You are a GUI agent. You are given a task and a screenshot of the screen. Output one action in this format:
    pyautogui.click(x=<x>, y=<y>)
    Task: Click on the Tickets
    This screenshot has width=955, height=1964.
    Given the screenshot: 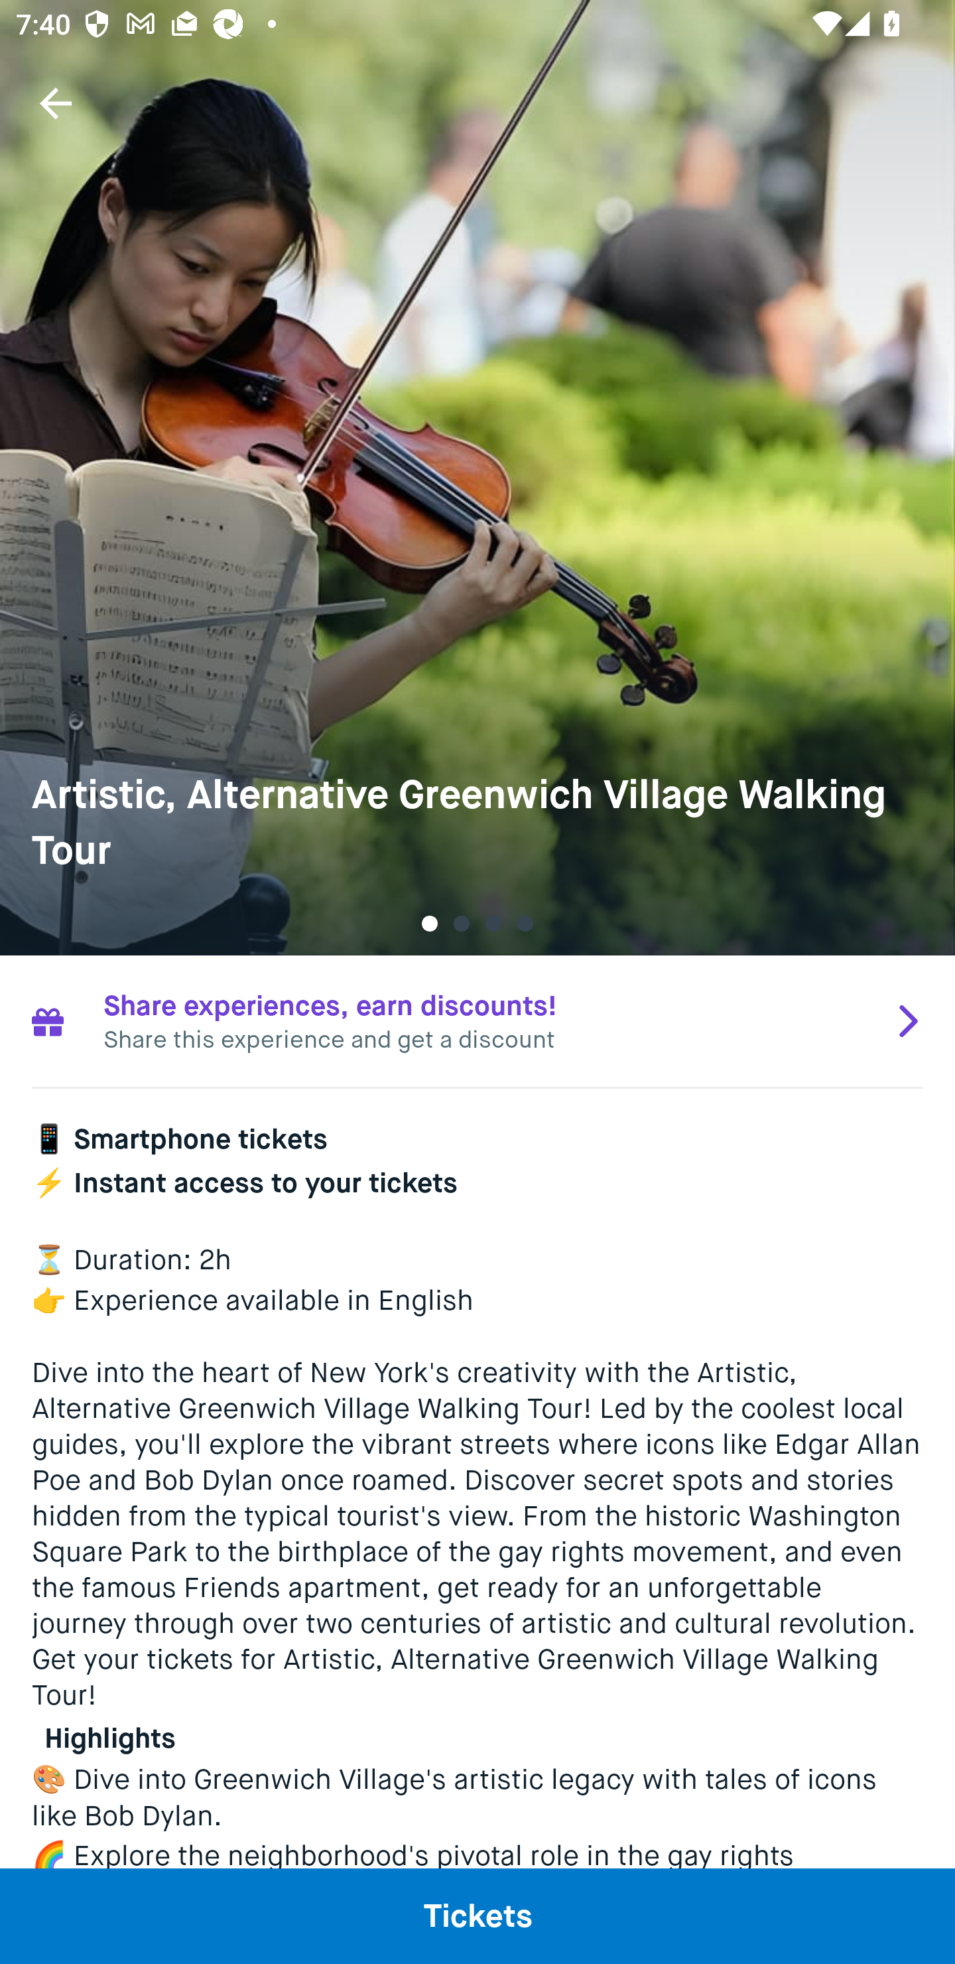 What is the action you would take?
    pyautogui.click(x=477, y=1916)
    